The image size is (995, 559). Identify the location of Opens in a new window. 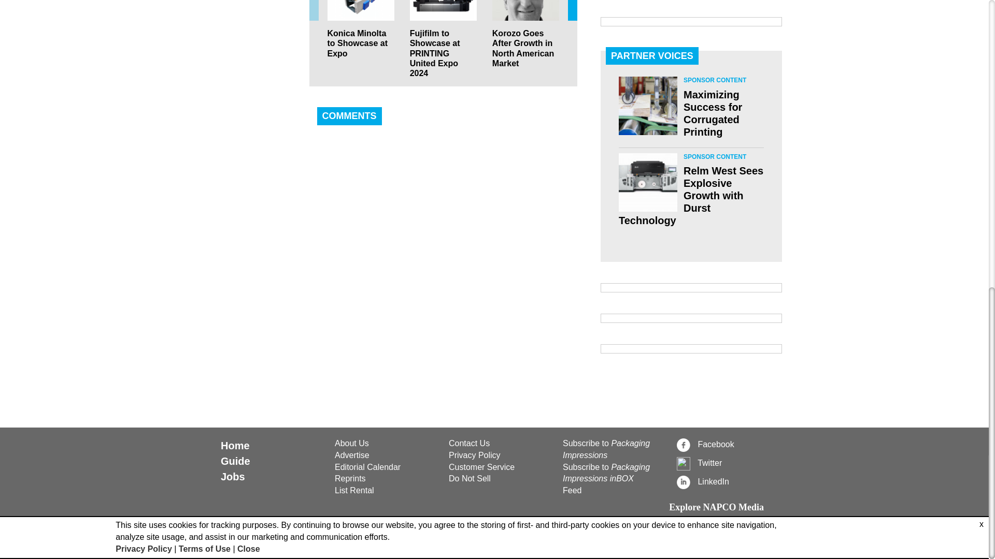
(500, 479).